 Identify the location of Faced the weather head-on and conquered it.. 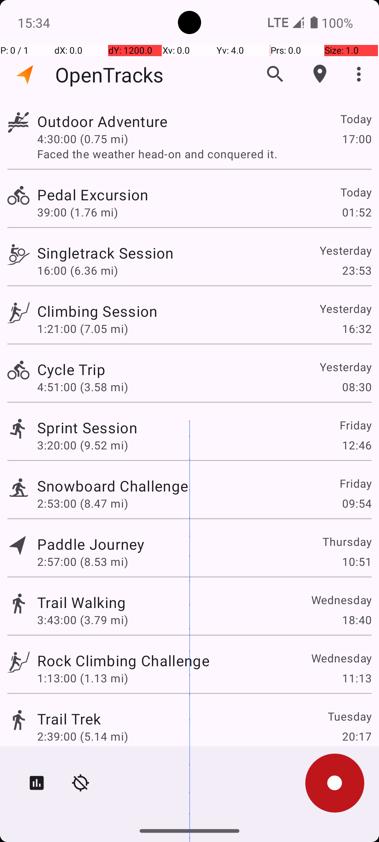
(204, 154).